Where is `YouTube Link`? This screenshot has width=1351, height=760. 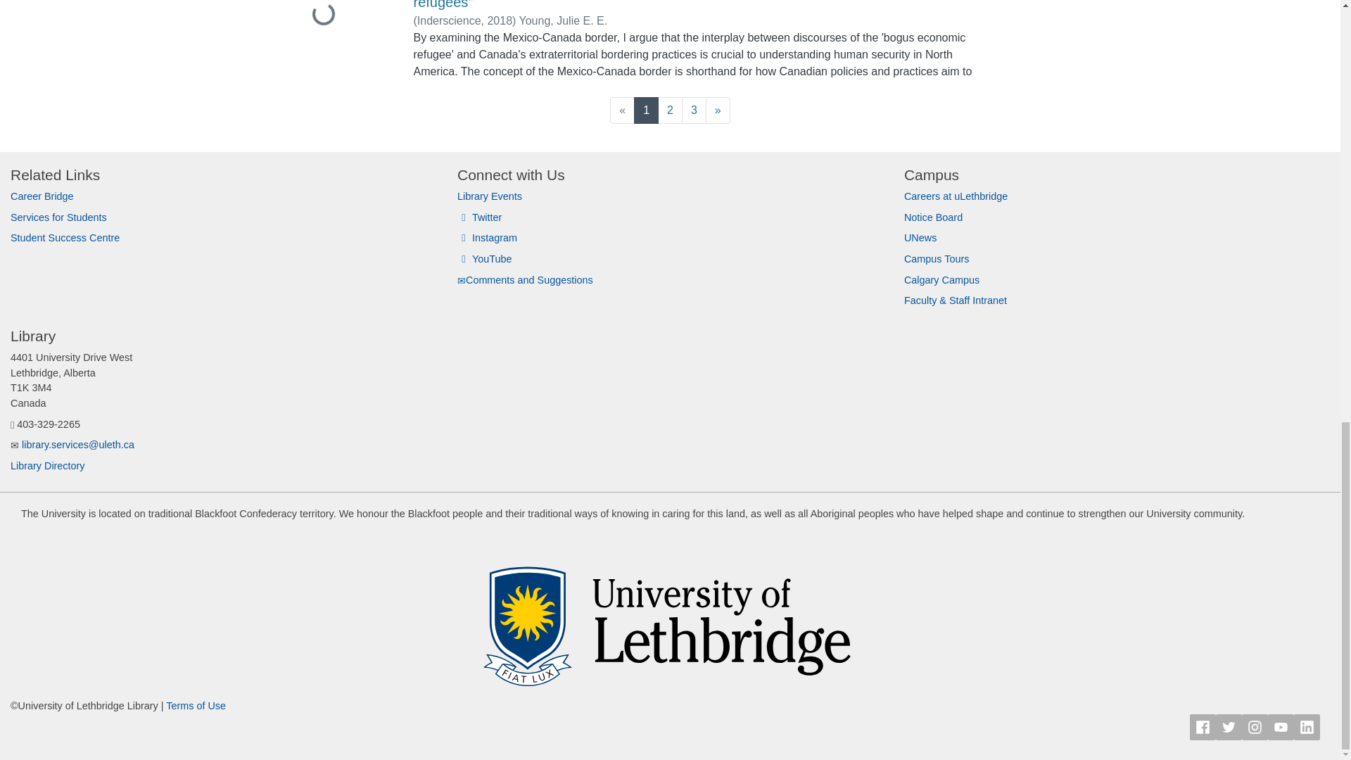
YouTube Link is located at coordinates (1281, 727).